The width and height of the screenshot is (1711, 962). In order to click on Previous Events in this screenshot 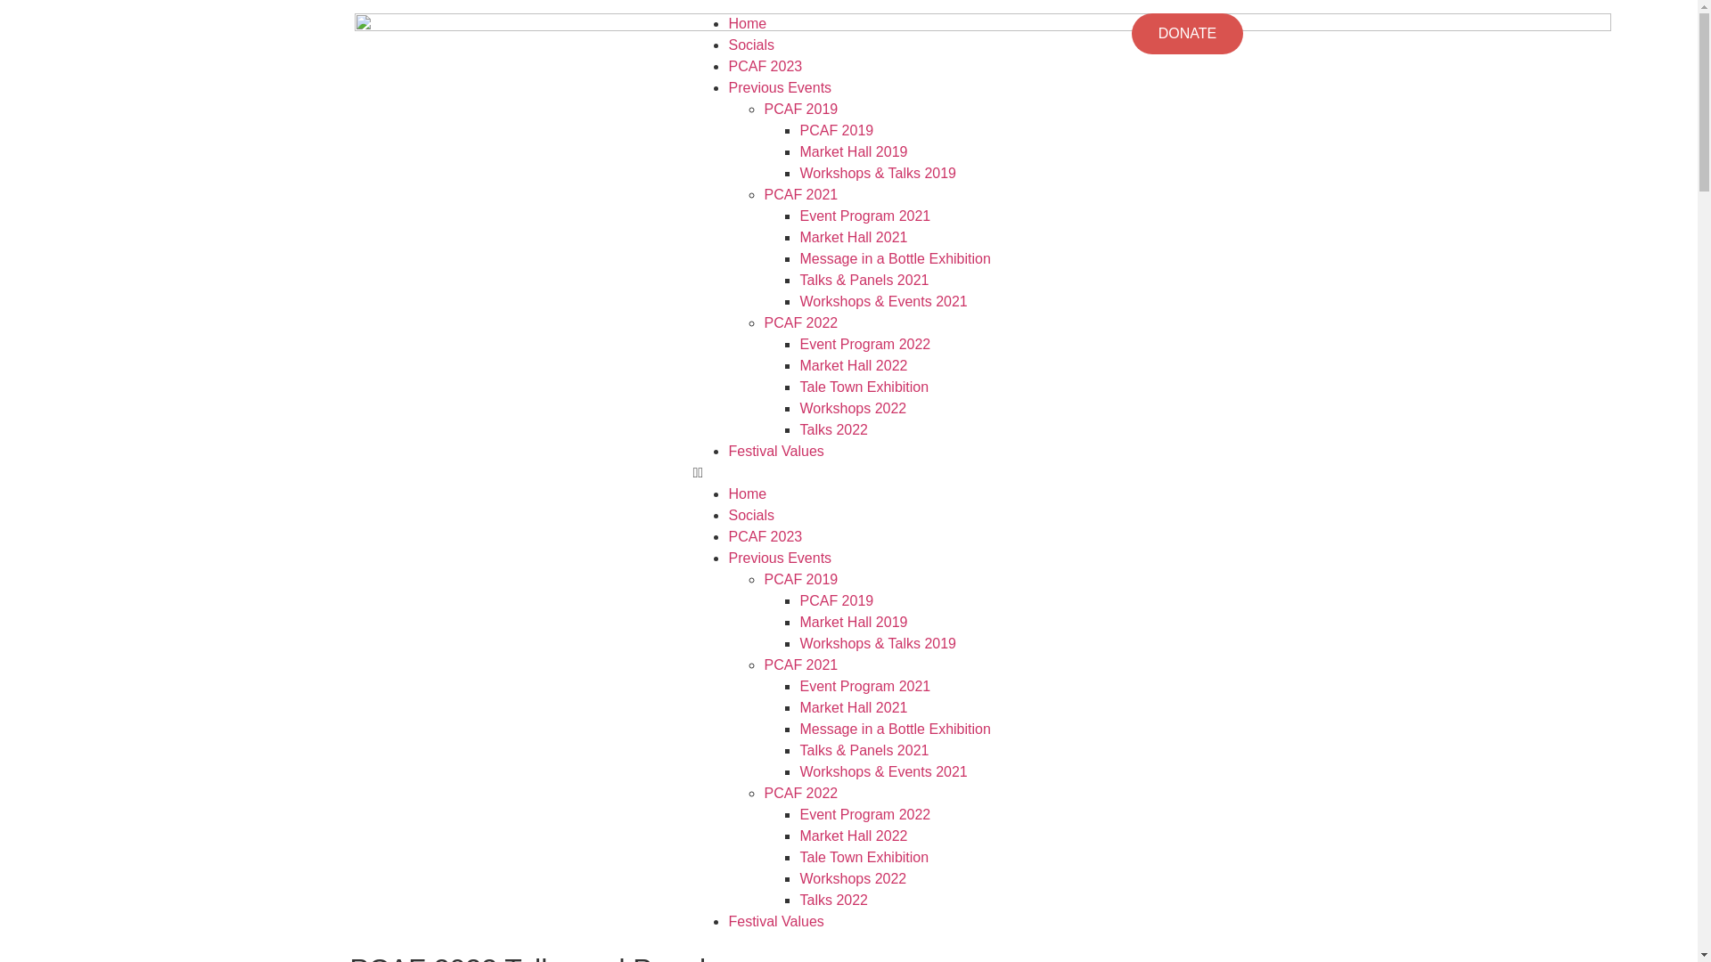, I will do `click(780, 558)`.